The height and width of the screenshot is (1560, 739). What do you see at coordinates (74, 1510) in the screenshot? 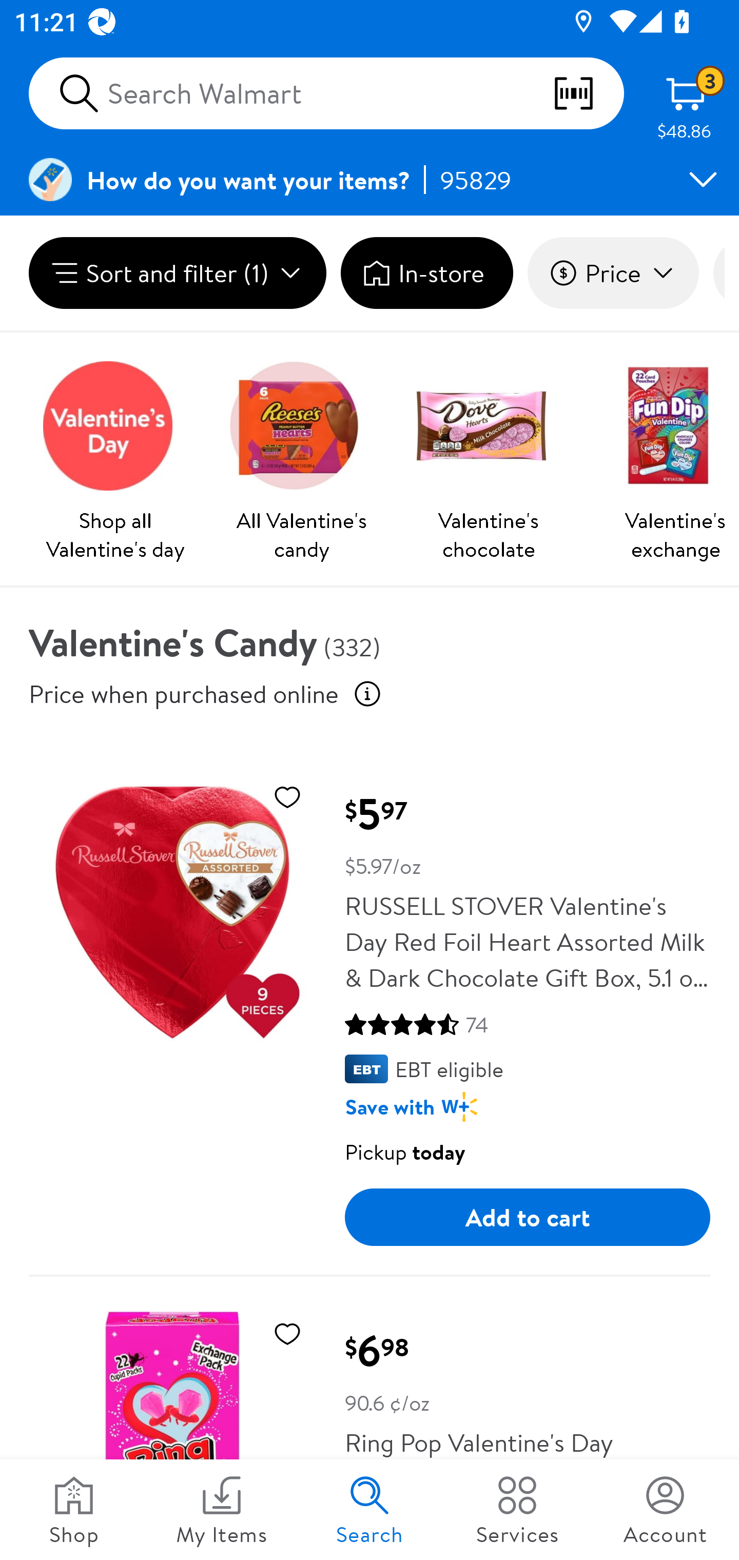
I see `Shop` at bounding box center [74, 1510].